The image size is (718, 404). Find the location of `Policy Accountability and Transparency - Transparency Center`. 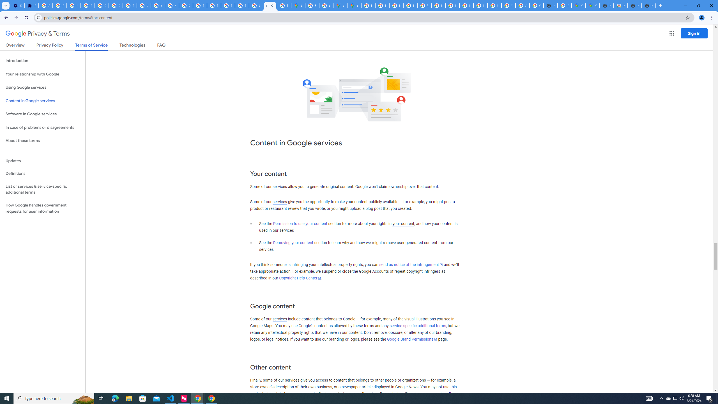

Policy Accountability and Transparency - Transparency Center is located at coordinates (368, 6).